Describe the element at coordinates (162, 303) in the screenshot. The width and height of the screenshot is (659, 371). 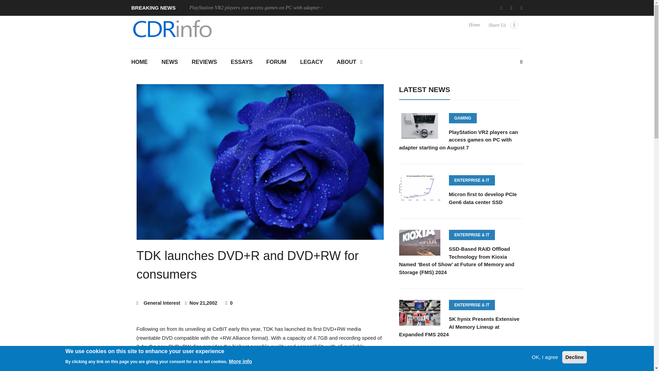
I see `General Interest` at that location.